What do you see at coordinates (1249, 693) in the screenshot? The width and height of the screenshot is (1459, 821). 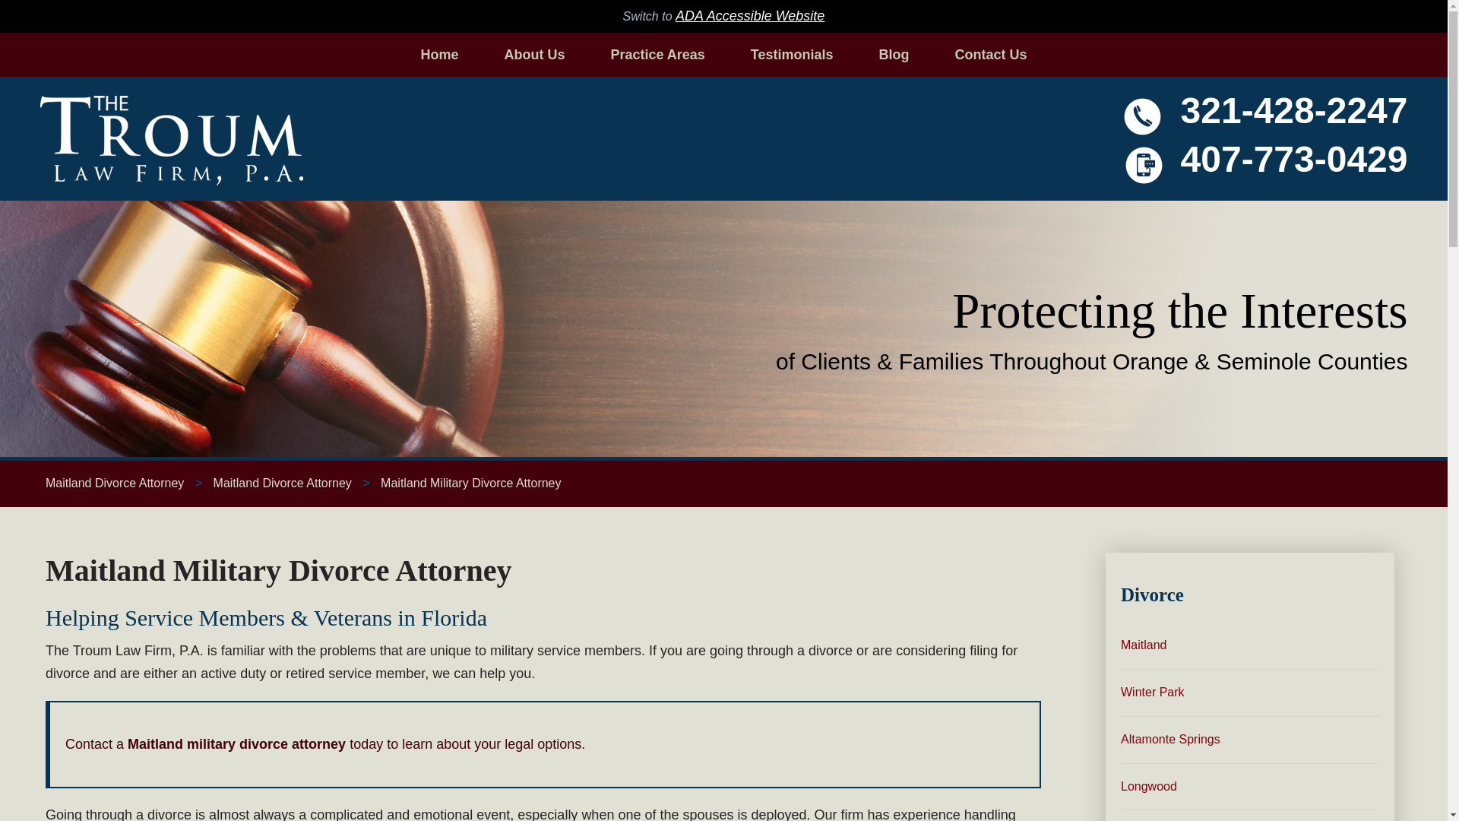 I see `Winter Park` at bounding box center [1249, 693].